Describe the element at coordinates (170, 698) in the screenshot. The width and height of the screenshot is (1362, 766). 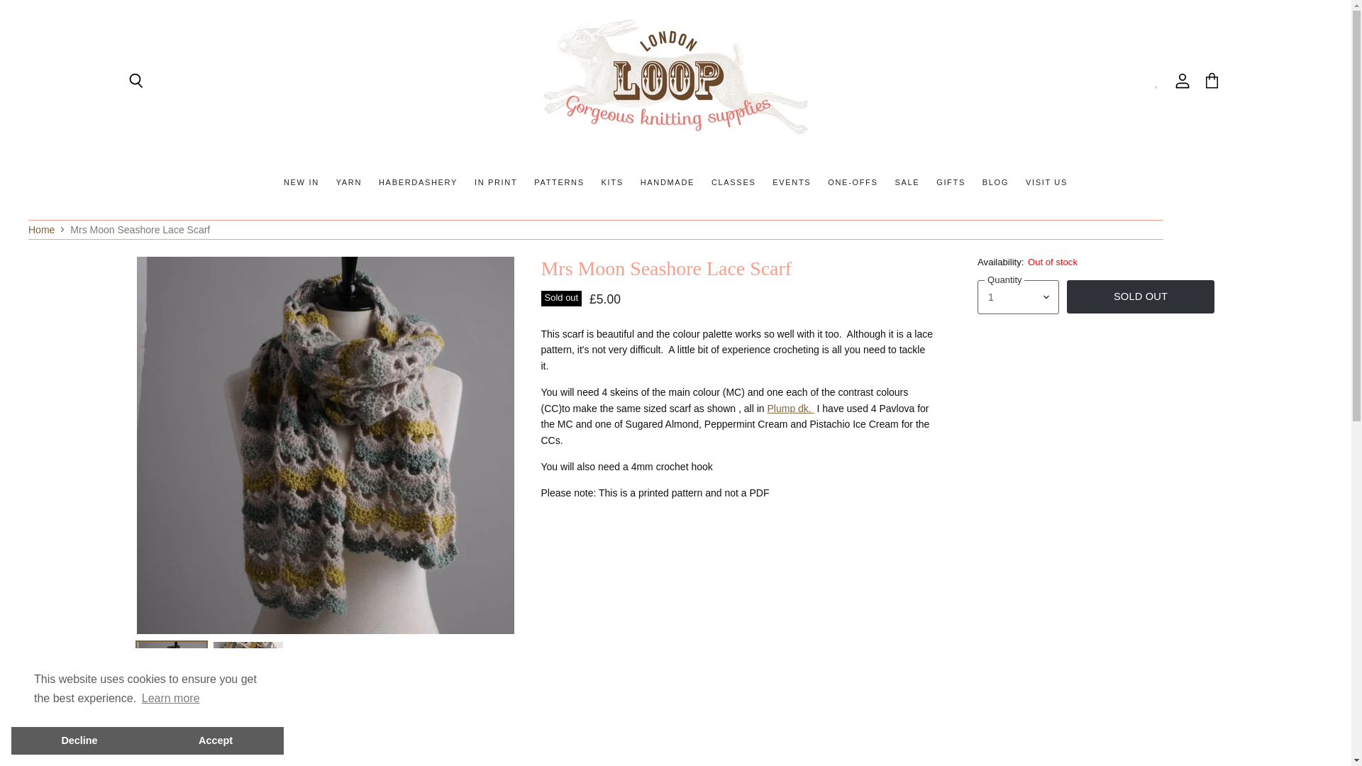
I see `Learn more` at that location.